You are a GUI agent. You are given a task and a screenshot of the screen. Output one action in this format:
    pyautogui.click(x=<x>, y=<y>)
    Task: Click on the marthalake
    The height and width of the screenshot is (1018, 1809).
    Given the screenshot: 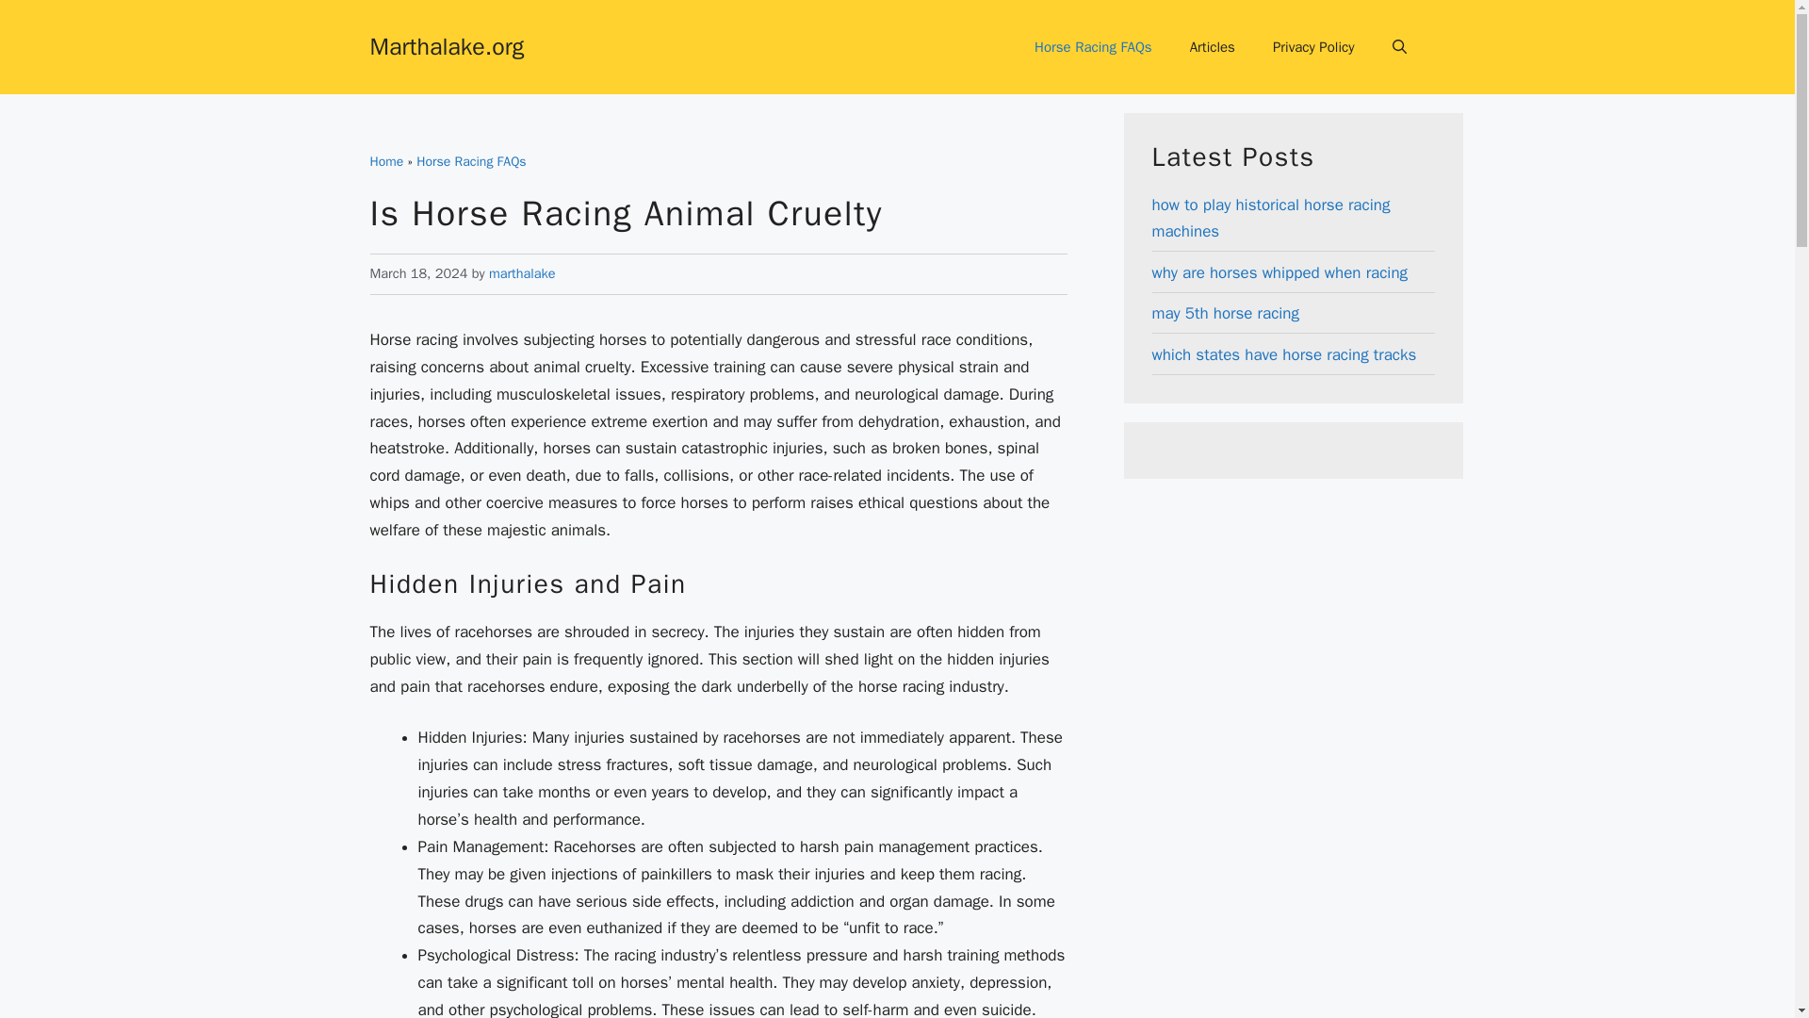 What is the action you would take?
    pyautogui.click(x=522, y=273)
    